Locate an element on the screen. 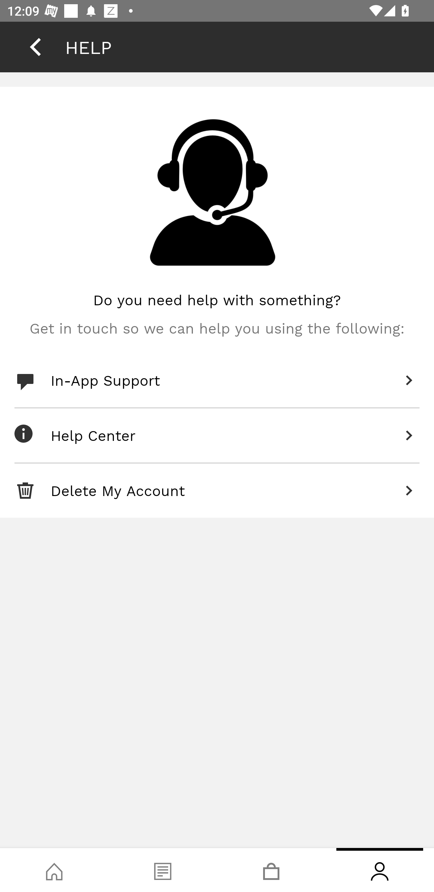 The height and width of the screenshot is (892, 434). Basket, tab, 3 of 4 is located at coordinates (271, 870).